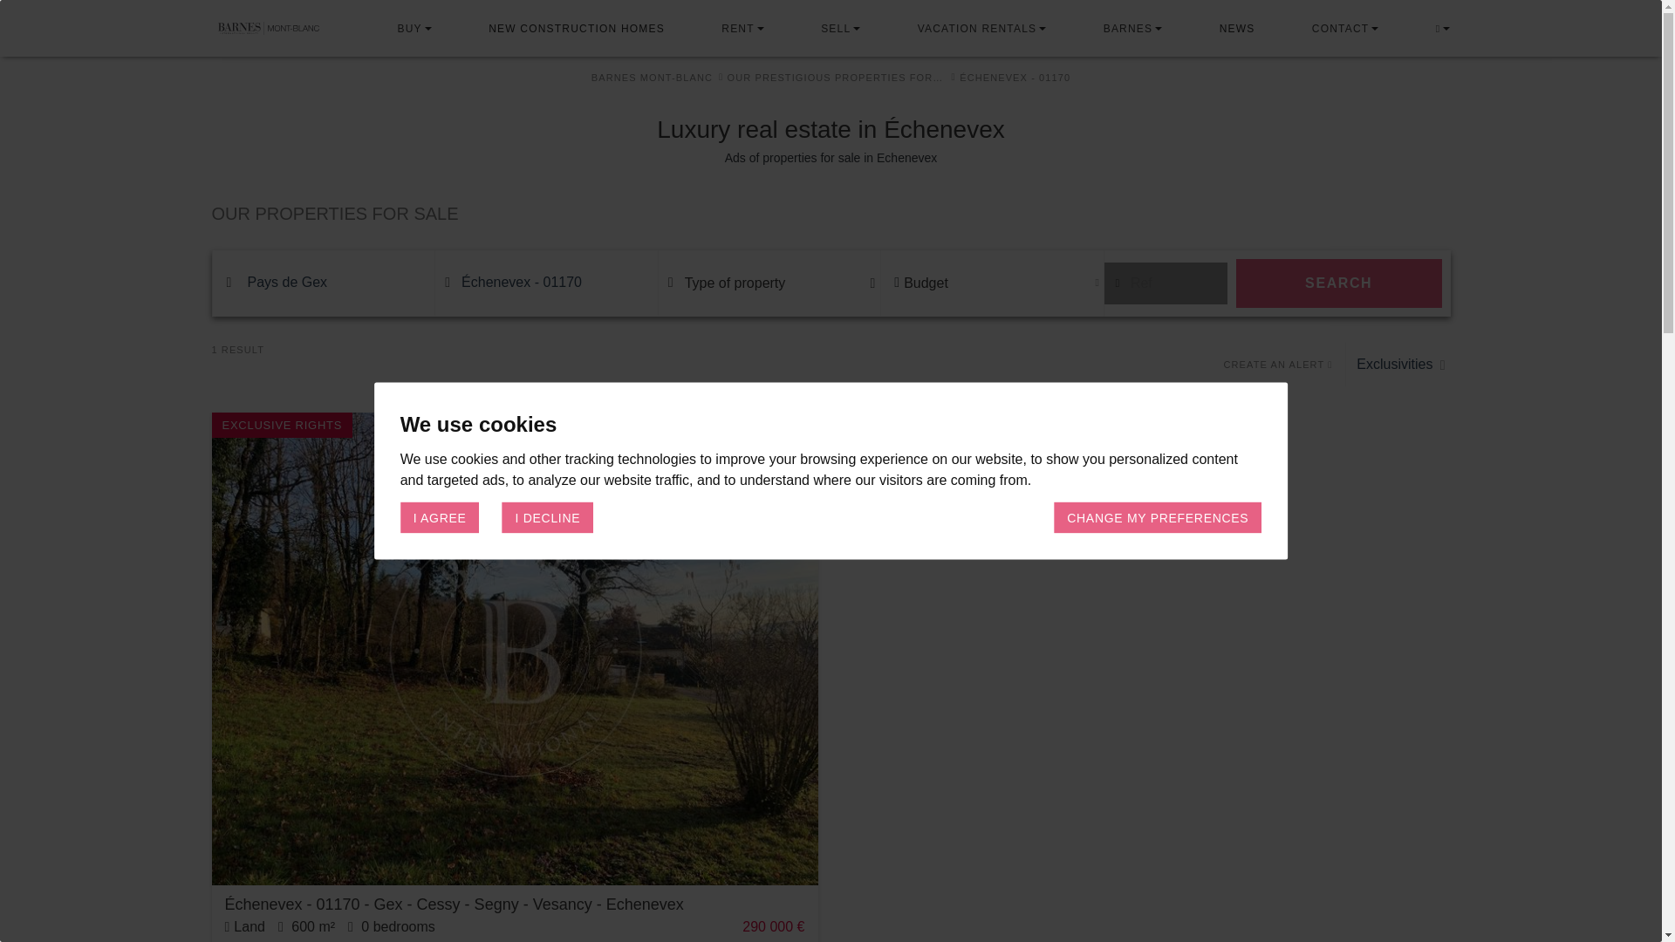  I want to click on SELL, so click(836, 28).